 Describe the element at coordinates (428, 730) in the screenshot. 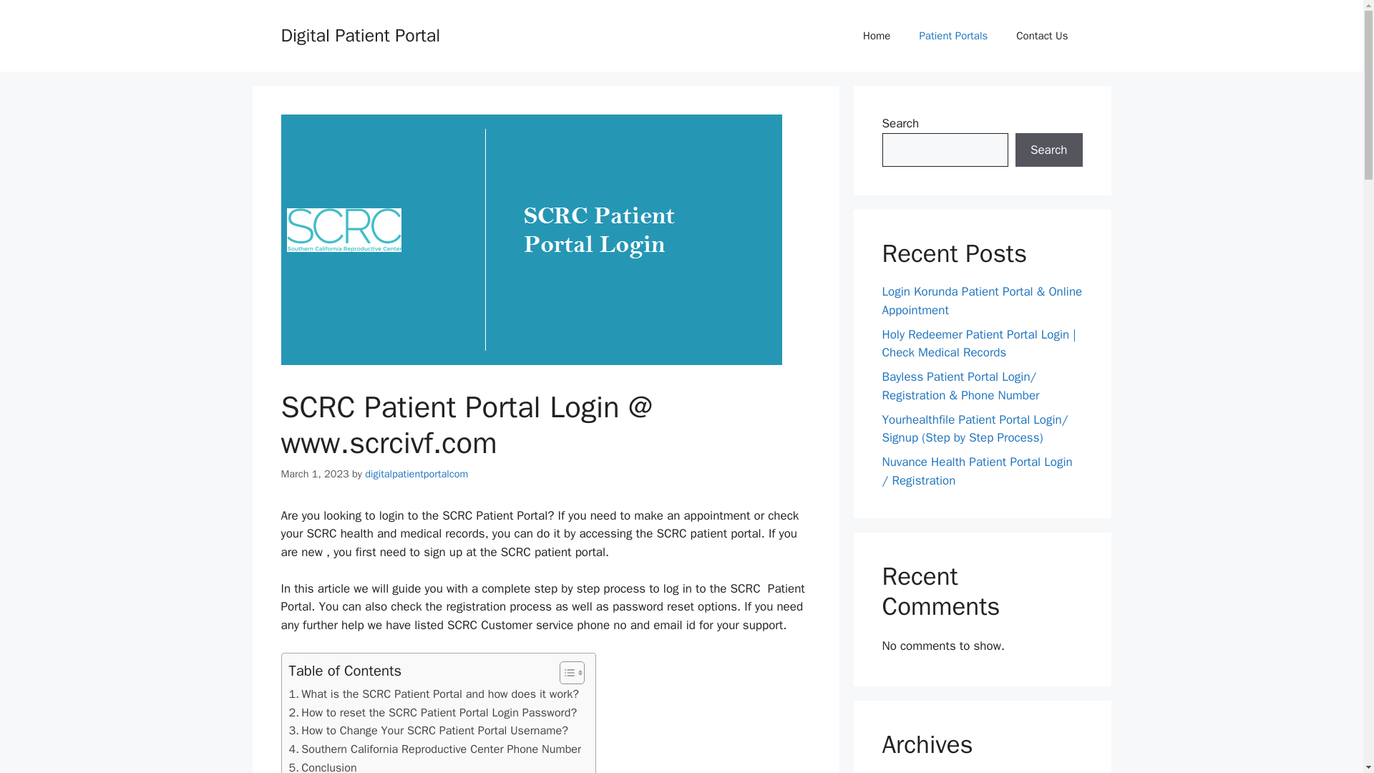

I see `How to Change Your SCRC Patient Portal Username?` at that location.